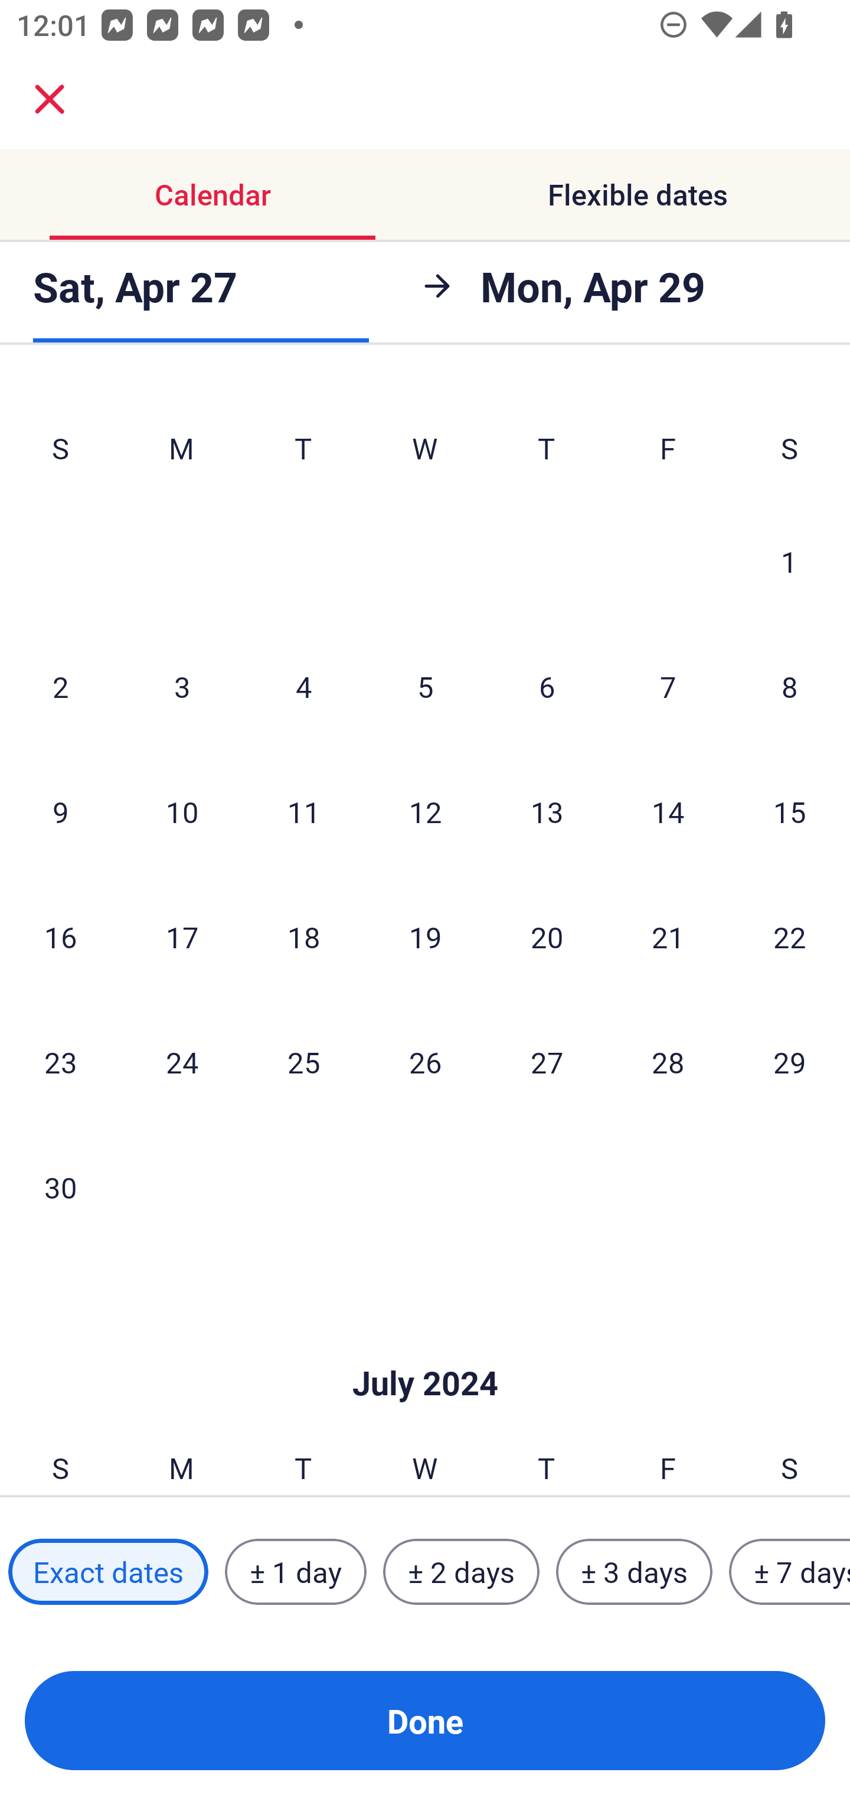 The height and width of the screenshot is (1795, 850). I want to click on ± 1 day, so click(295, 1571).